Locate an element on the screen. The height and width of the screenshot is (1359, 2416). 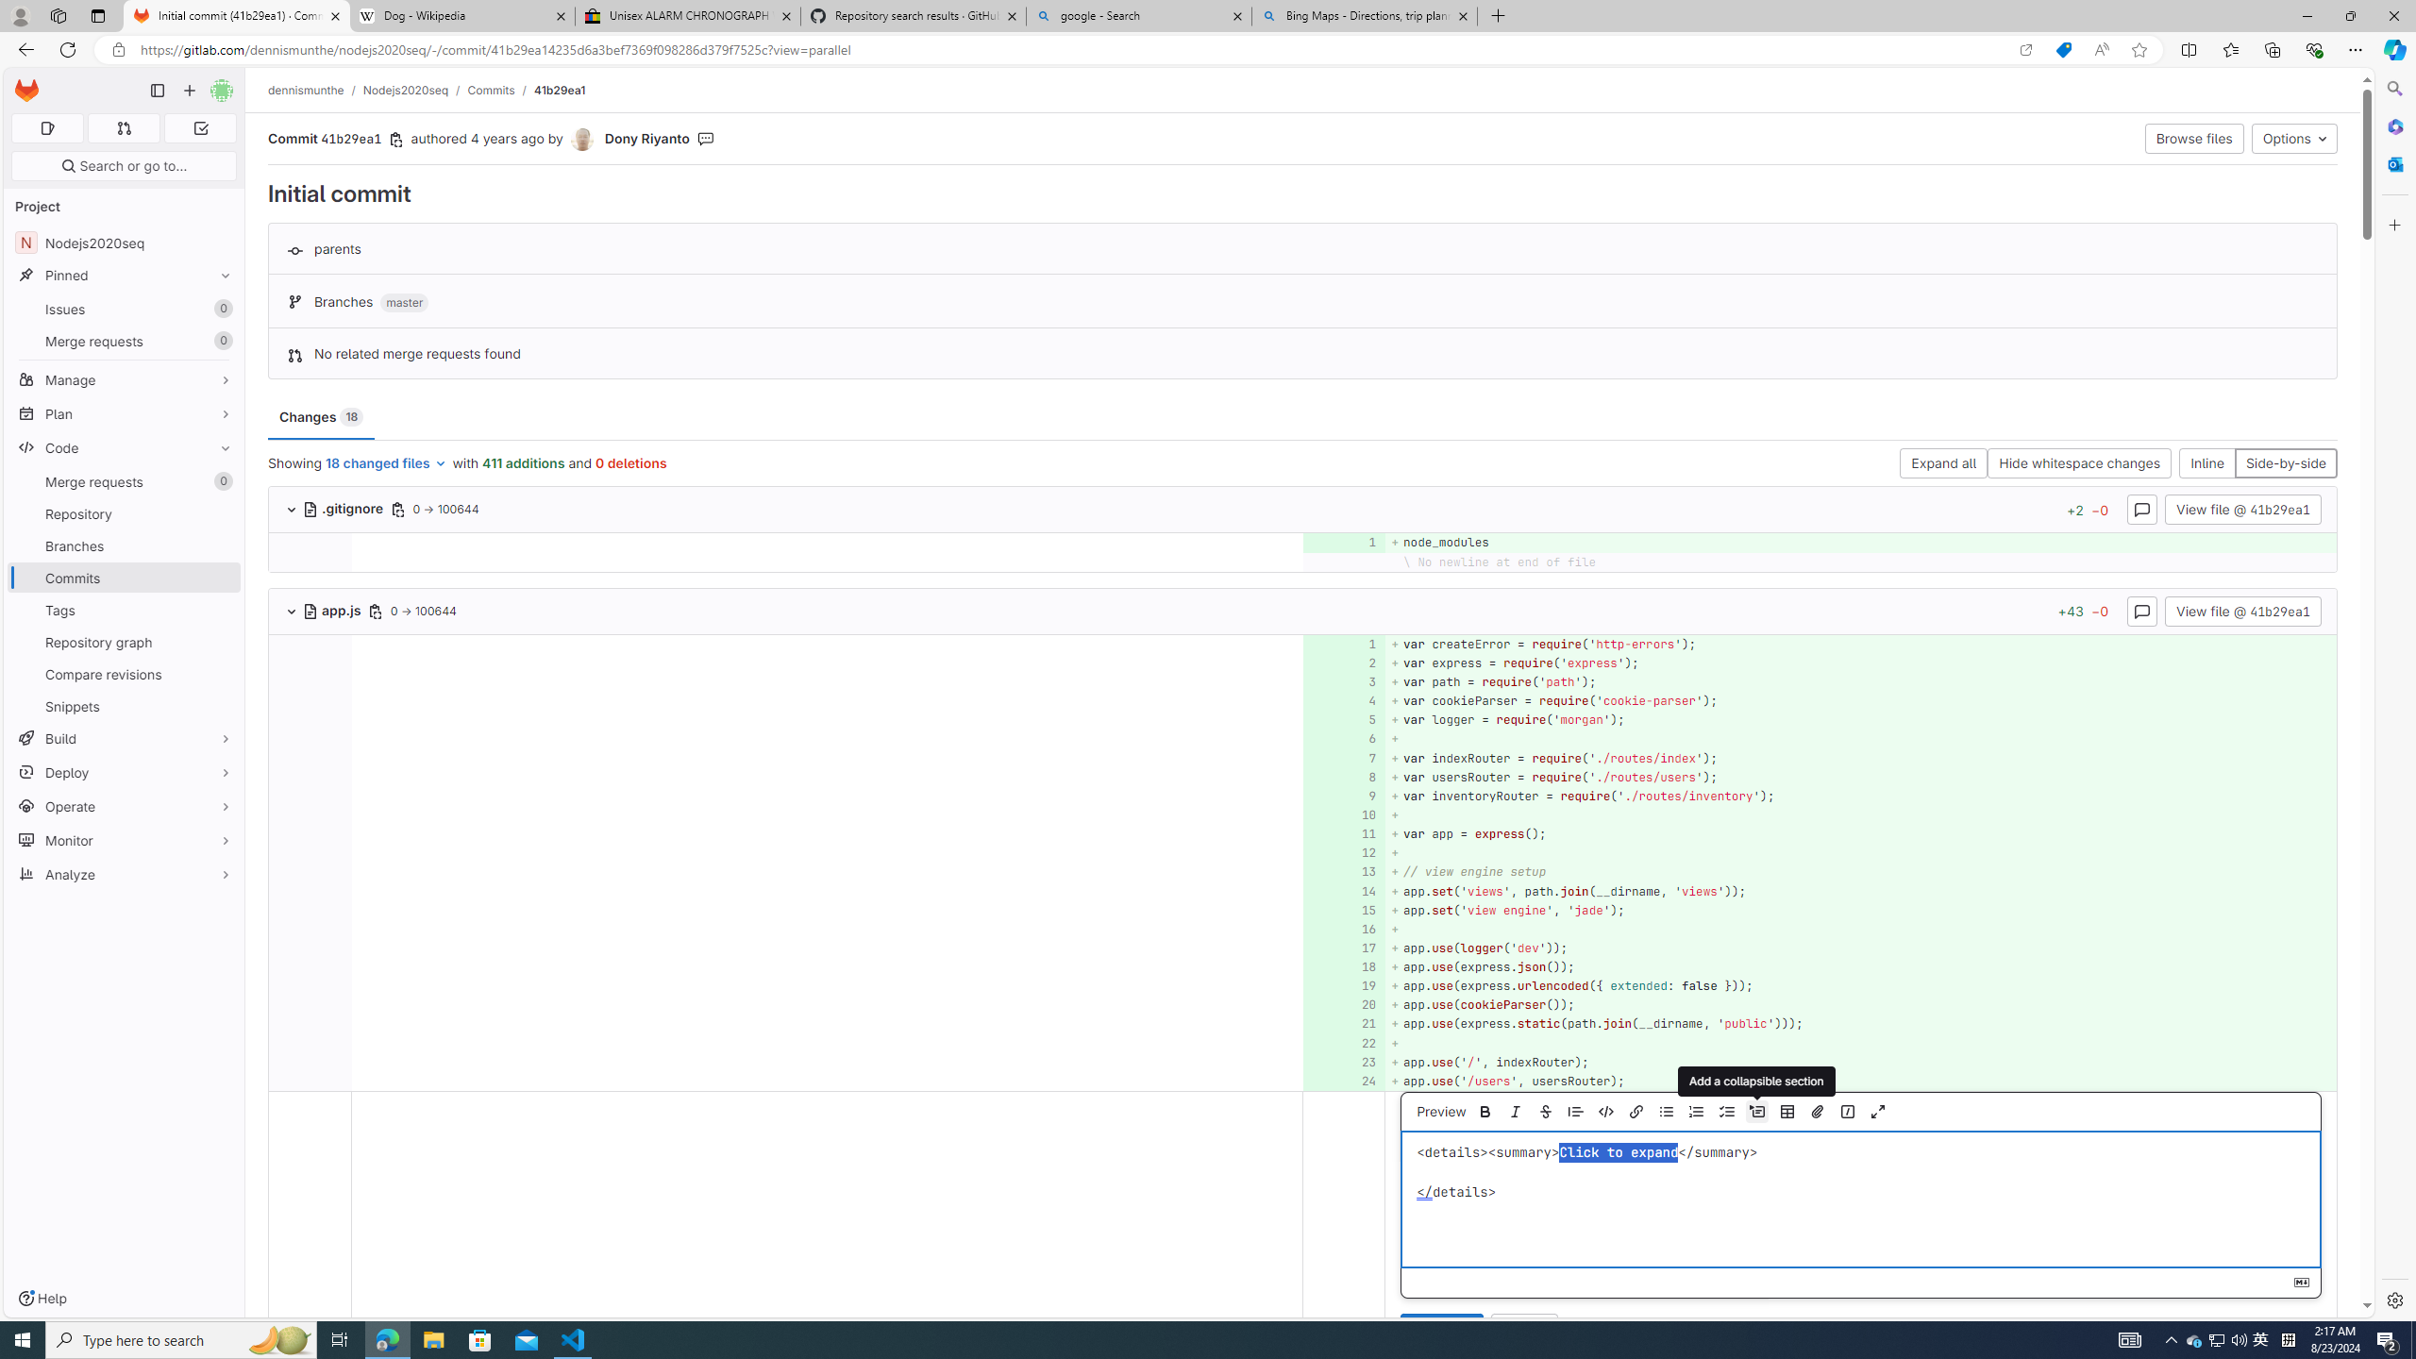
+ var indexRouter = require('./routes/index');  is located at coordinates (1859, 758).